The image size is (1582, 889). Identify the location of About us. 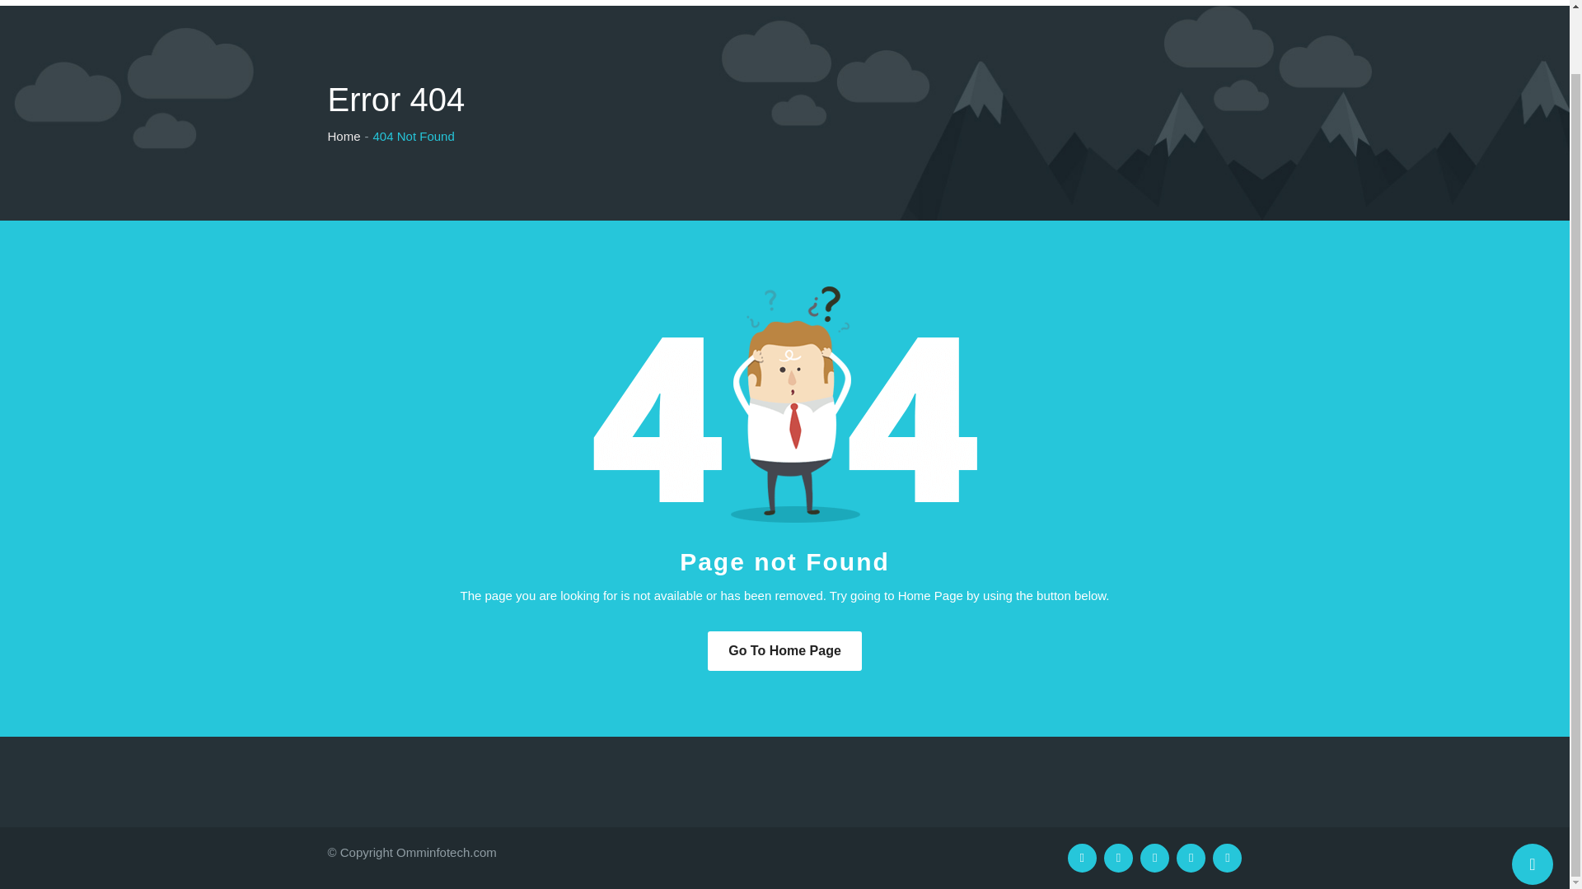
(741, 2).